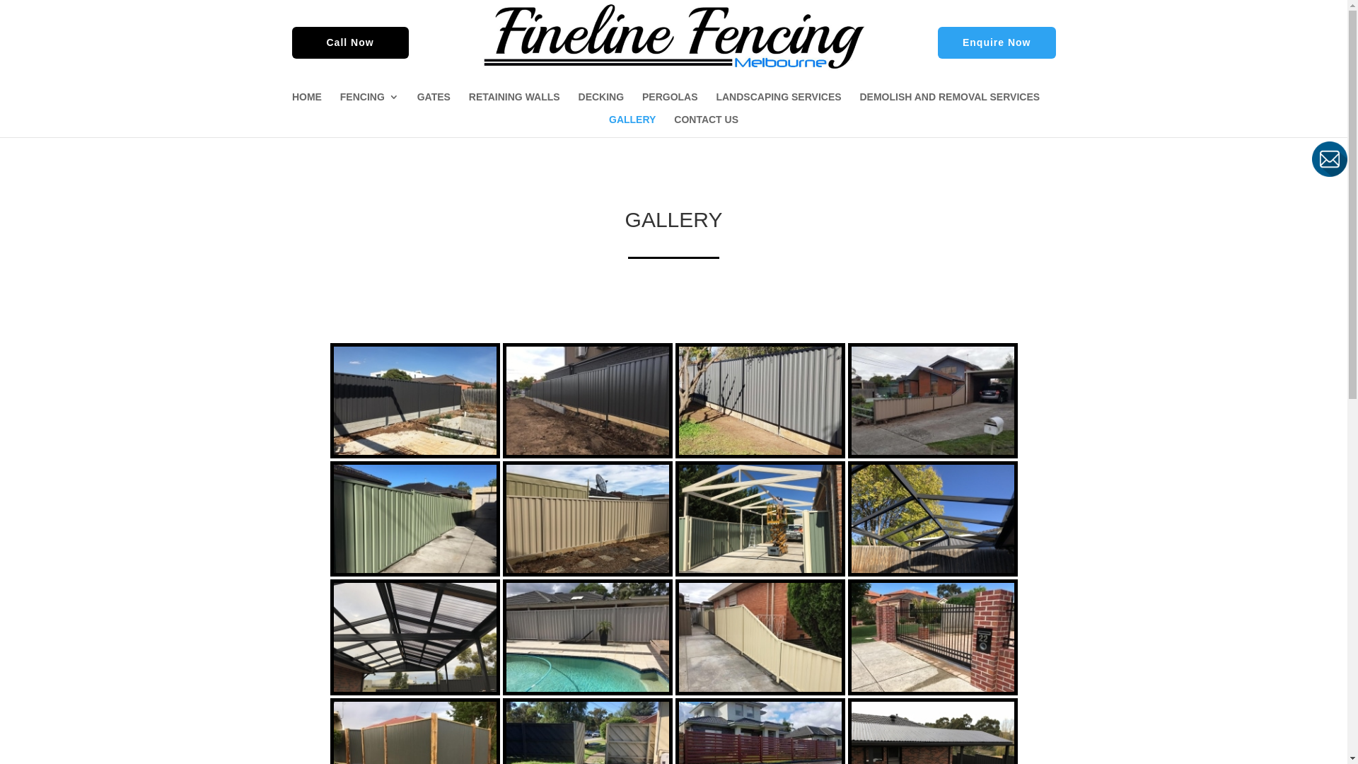 Image resolution: width=1358 pixels, height=764 pixels. I want to click on GATES, so click(434, 103).